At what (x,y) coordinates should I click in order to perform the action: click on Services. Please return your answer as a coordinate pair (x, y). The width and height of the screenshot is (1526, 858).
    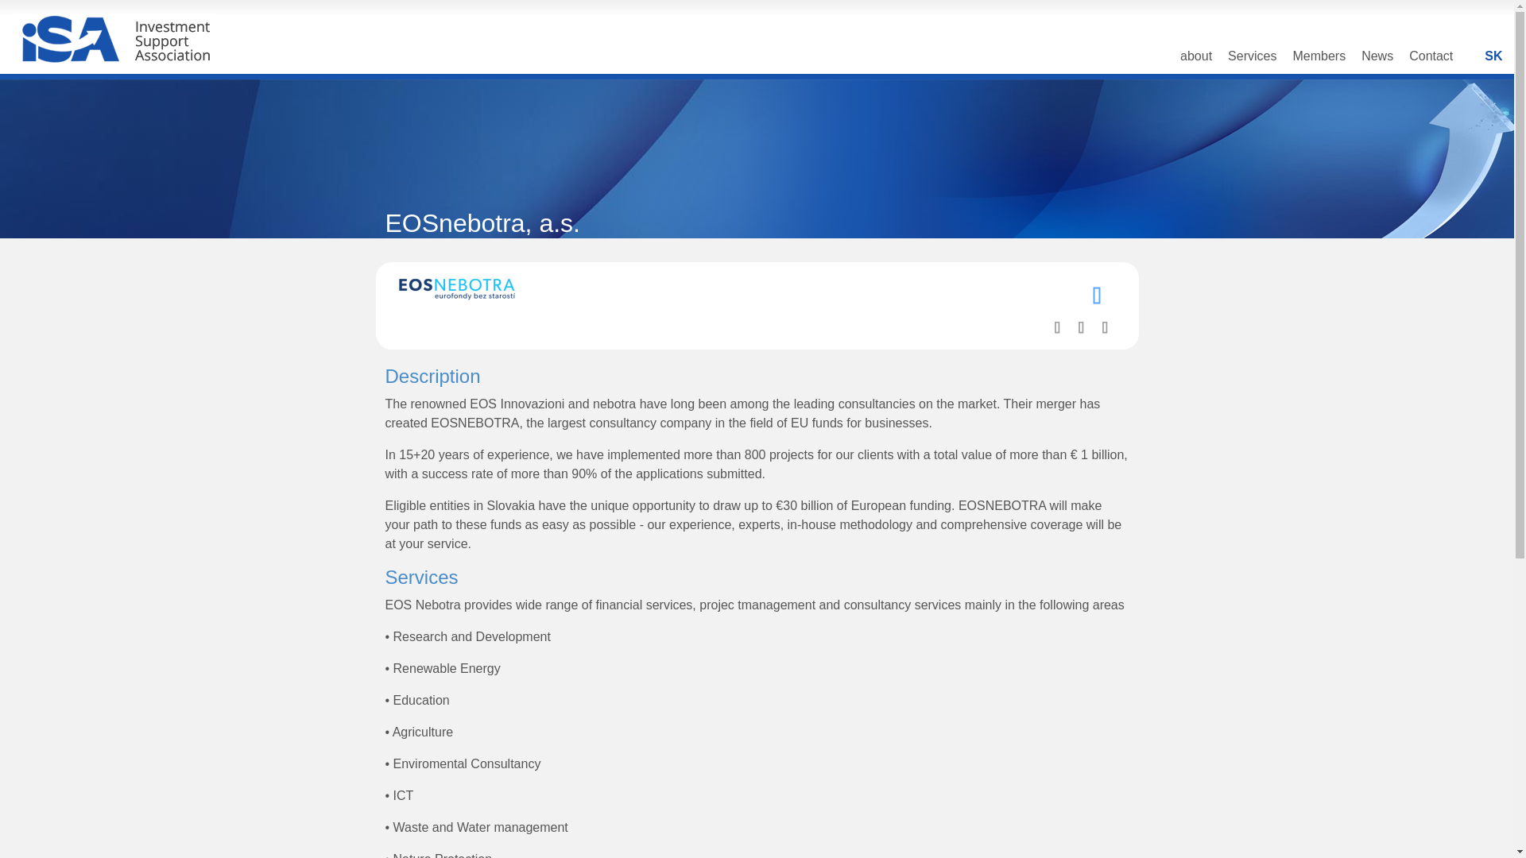
    Looking at the image, I should click on (1252, 61).